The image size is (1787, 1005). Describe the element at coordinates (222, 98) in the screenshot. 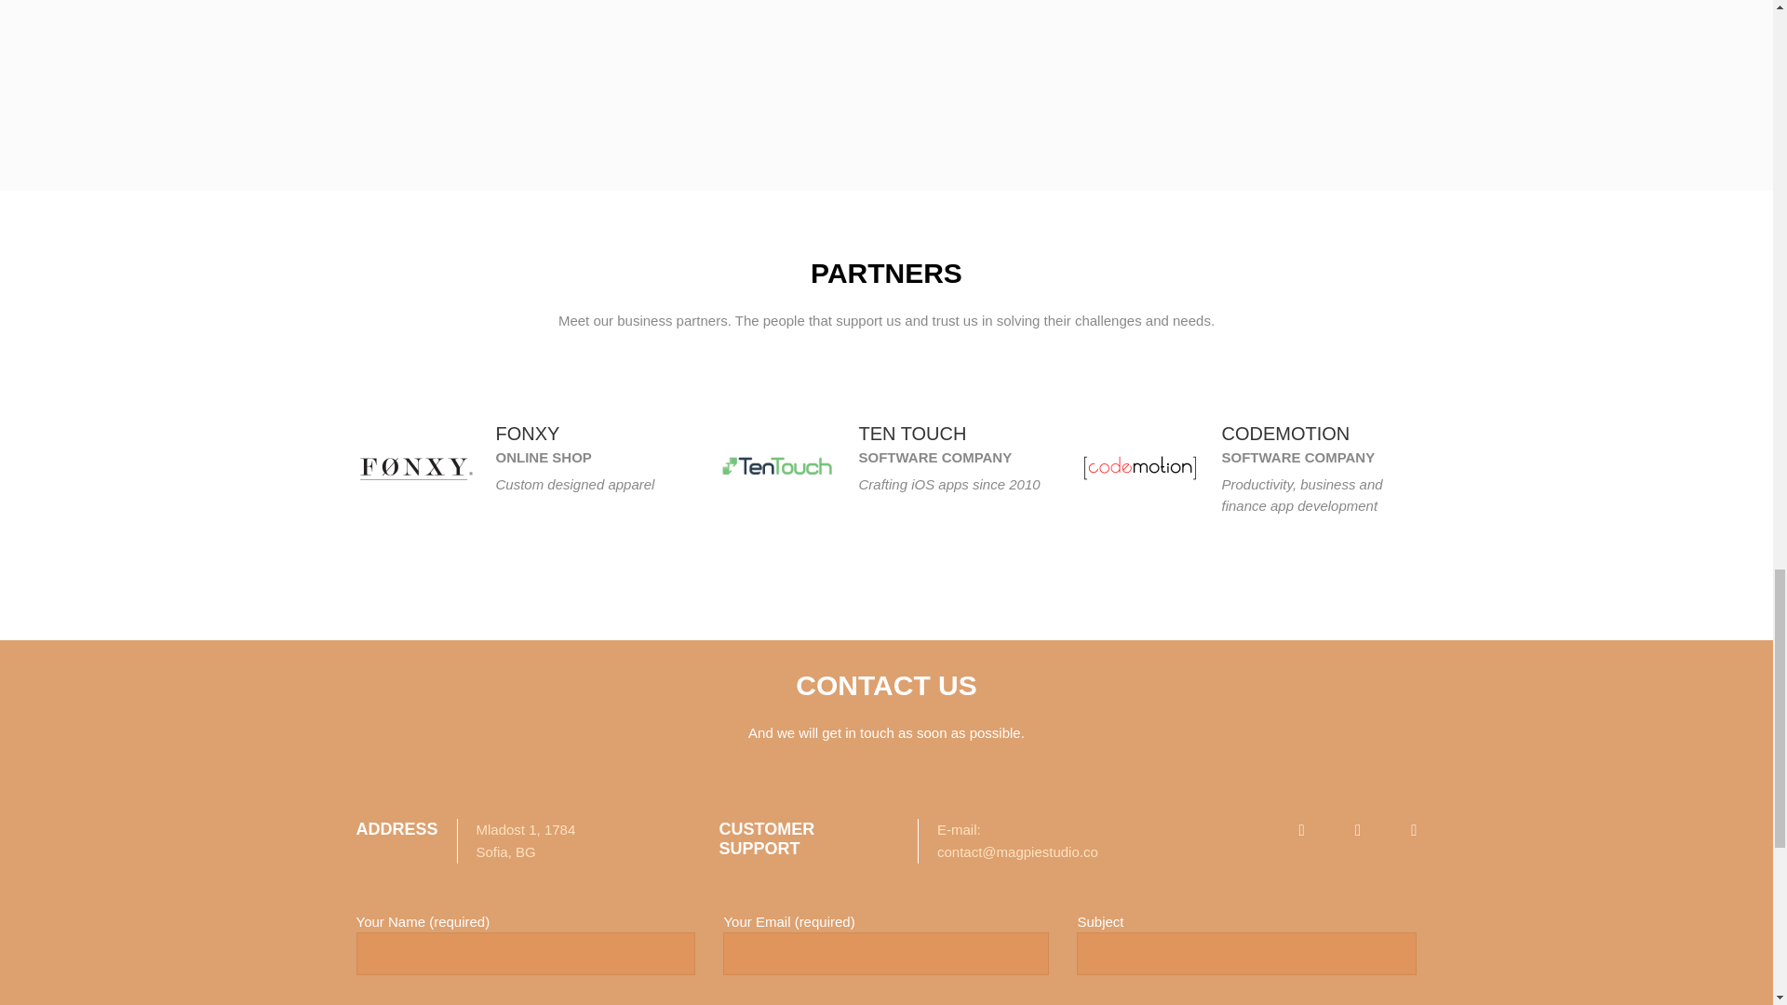

I see `Fonxy for Fonxy.com` at that location.